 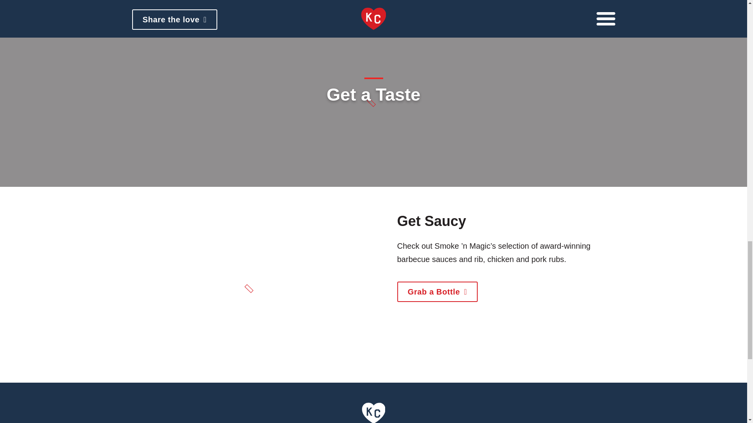 What do you see at coordinates (374, 421) in the screenshot?
I see `KC.org` at bounding box center [374, 421].